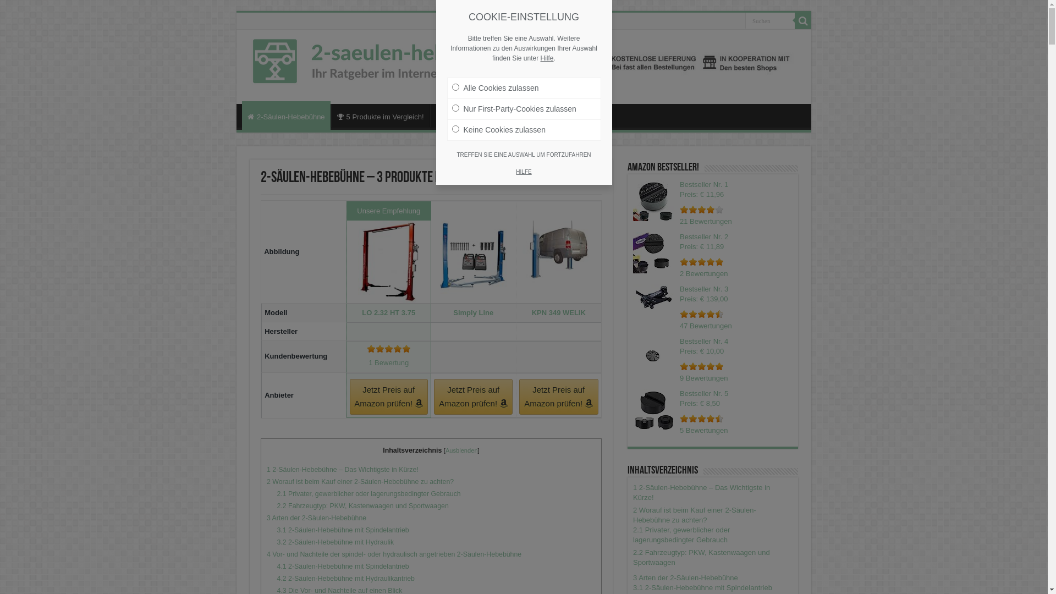 This screenshot has height=594, width=1056. What do you see at coordinates (803, 21) in the screenshot?
I see `Suchen` at bounding box center [803, 21].